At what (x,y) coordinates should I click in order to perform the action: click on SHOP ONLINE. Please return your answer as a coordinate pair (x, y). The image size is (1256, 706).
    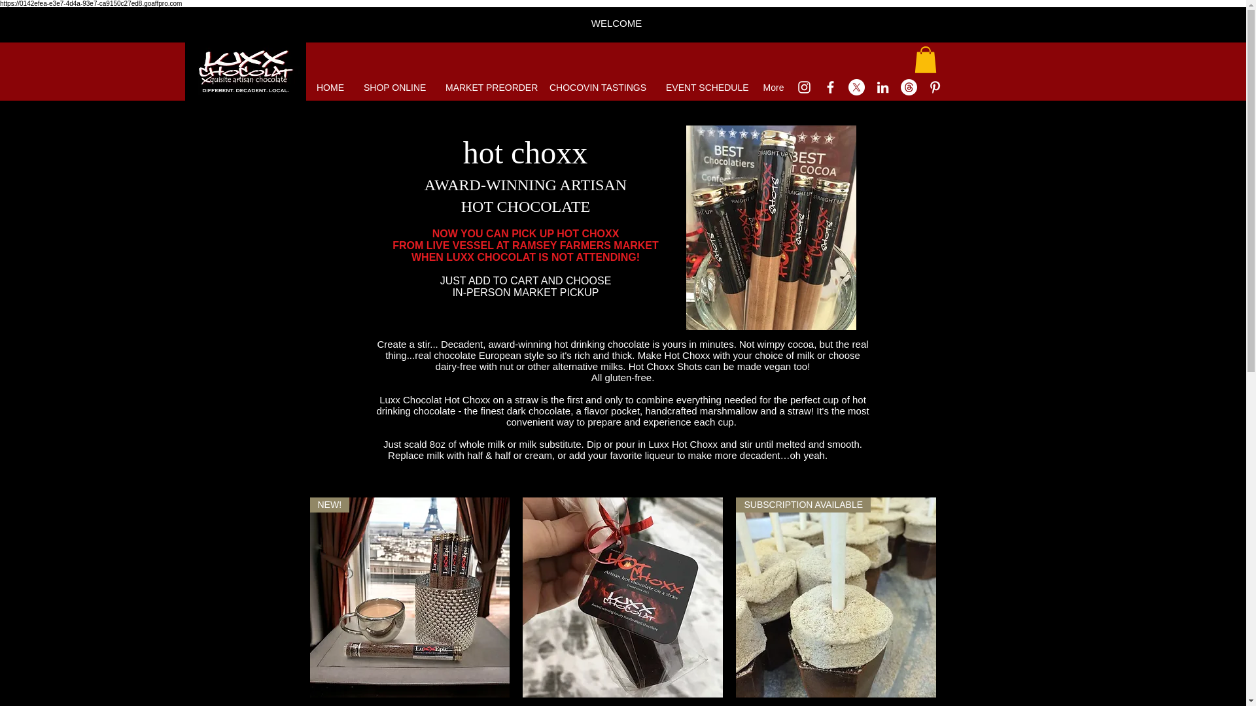
    Looking at the image, I should click on (395, 88).